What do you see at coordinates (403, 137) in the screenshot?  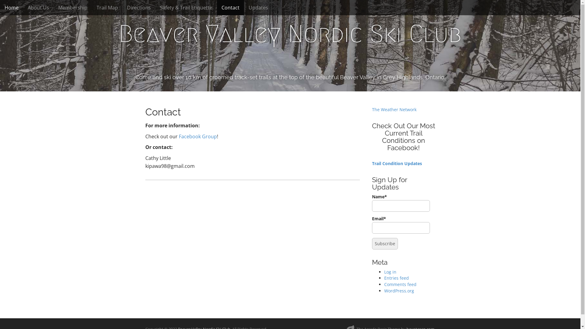 I see `Check Out Our Most Current Trail Conditions on Facebook!` at bounding box center [403, 137].